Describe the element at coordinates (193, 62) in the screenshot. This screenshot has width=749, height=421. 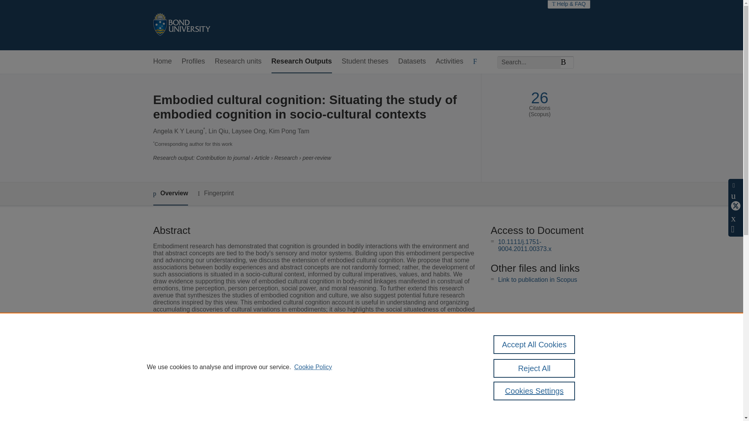
I see `Profiles` at that location.